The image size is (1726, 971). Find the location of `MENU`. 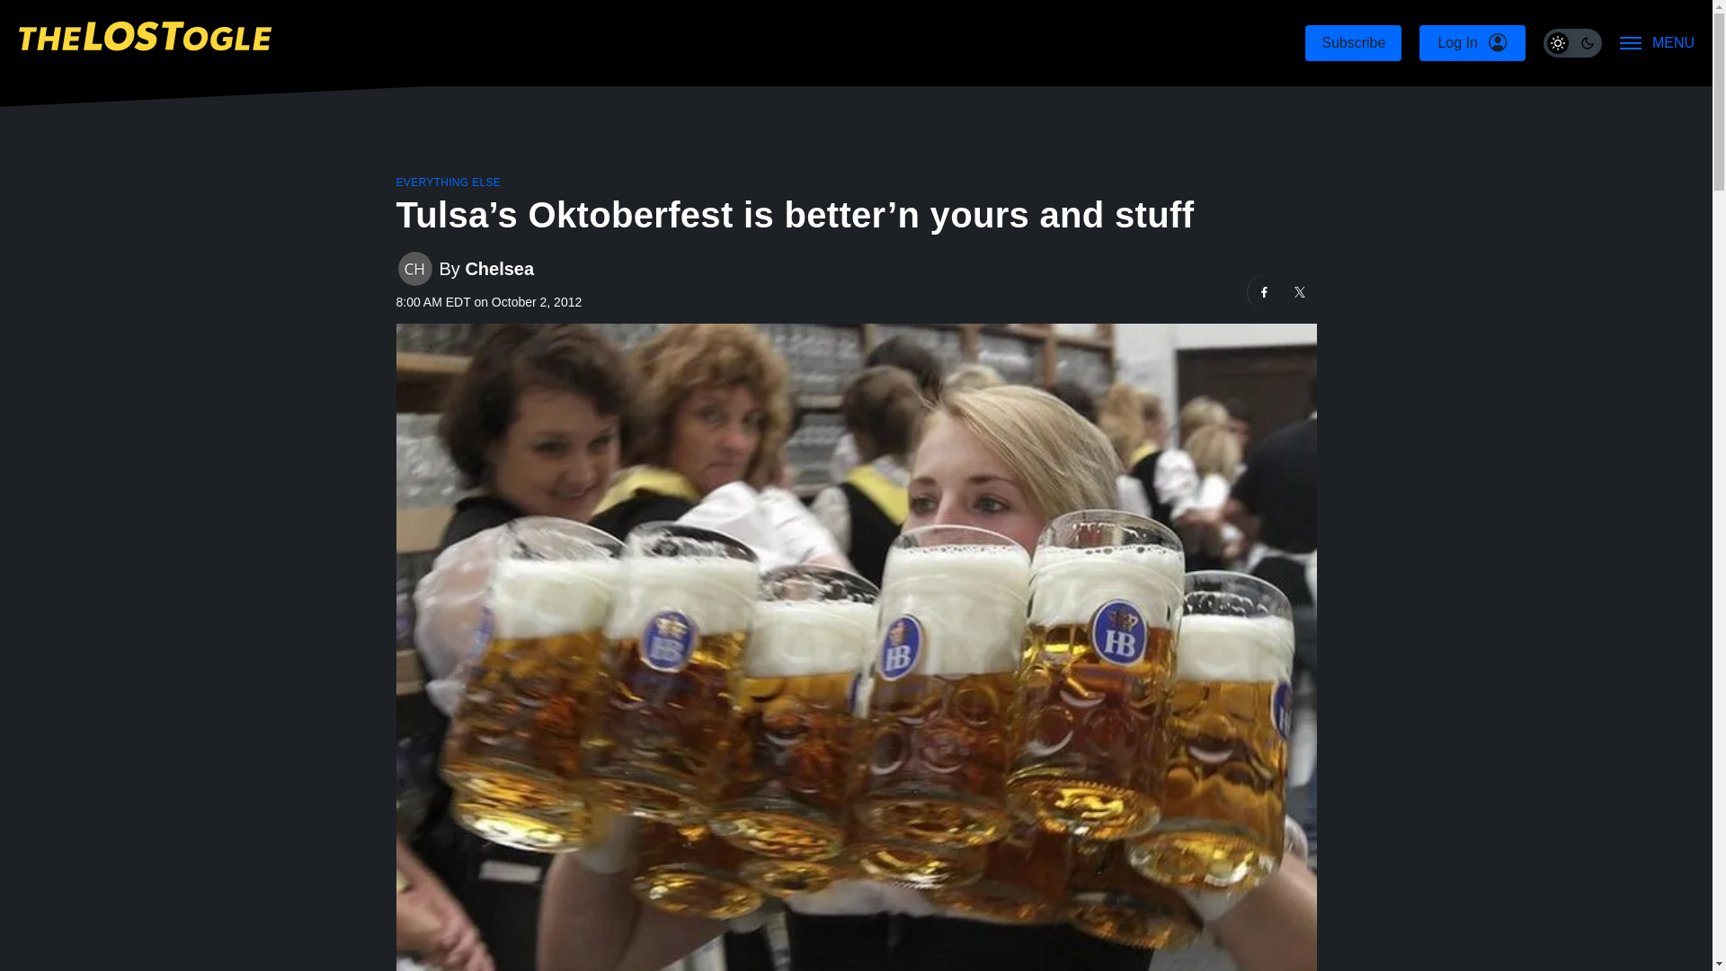

MENU is located at coordinates (1658, 43).